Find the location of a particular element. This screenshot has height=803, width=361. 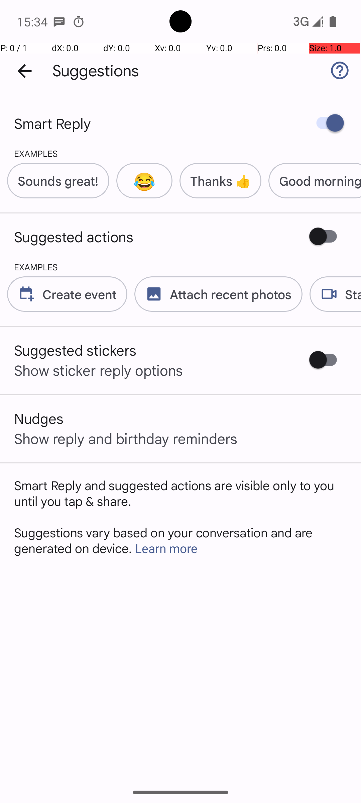

Suggested reply: Sounds great! is located at coordinates (55, 181).